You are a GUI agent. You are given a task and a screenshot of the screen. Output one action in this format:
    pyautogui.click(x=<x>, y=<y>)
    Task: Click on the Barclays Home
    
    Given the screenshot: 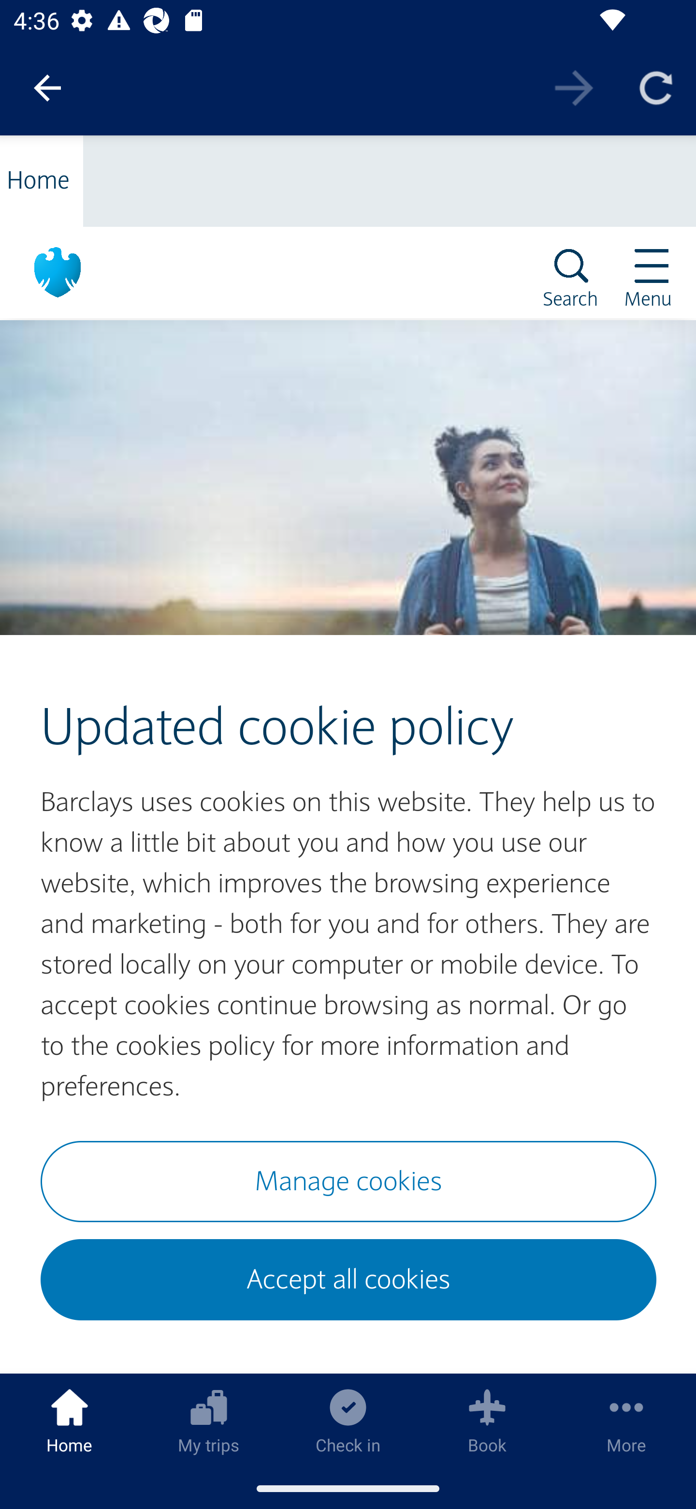 What is the action you would take?
    pyautogui.click(x=58, y=293)
    